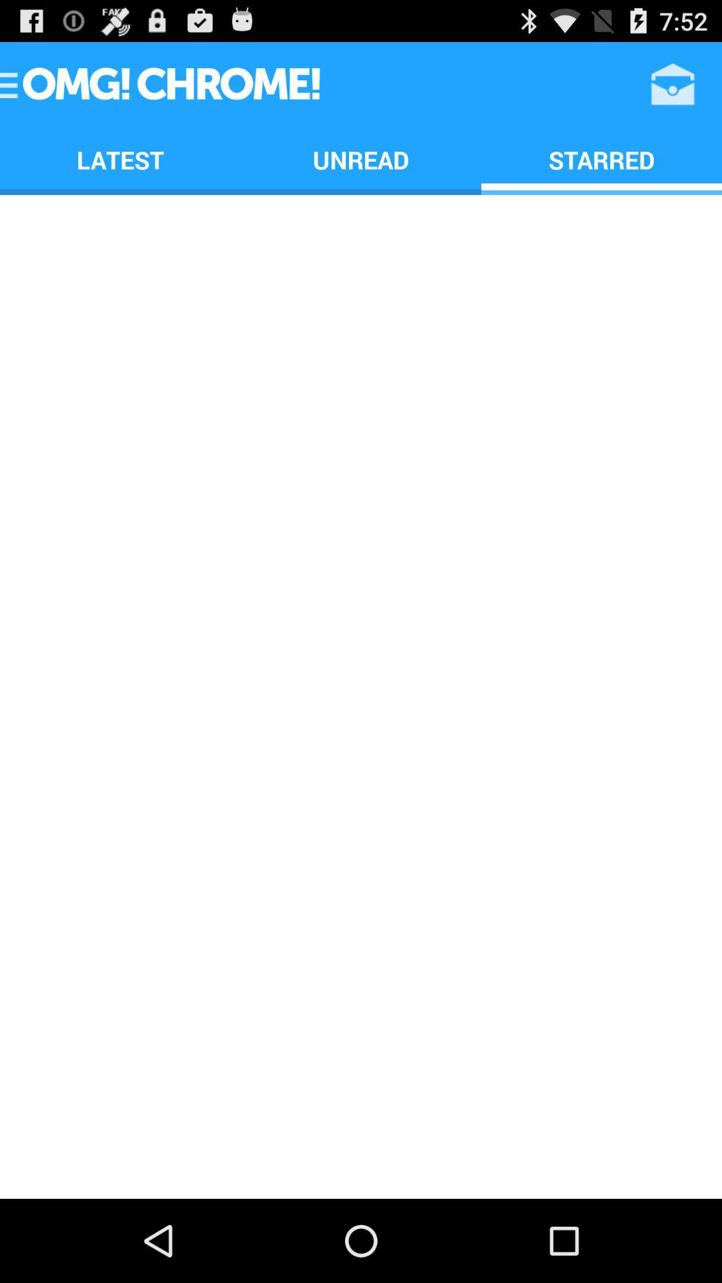  What do you see at coordinates (602, 159) in the screenshot?
I see `tap the starred icon` at bounding box center [602, 159].